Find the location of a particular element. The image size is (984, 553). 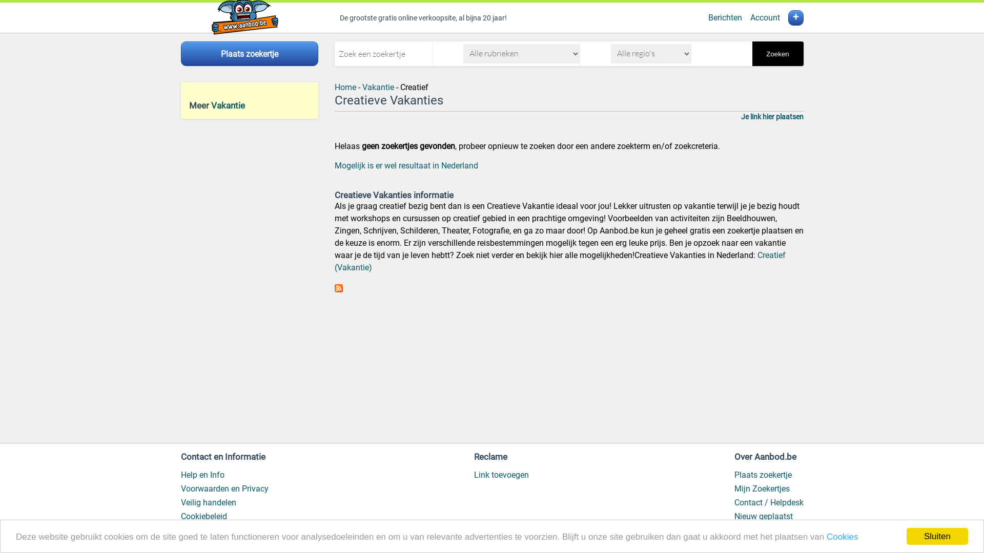

Help en Info is located at coordinates (202, 475).